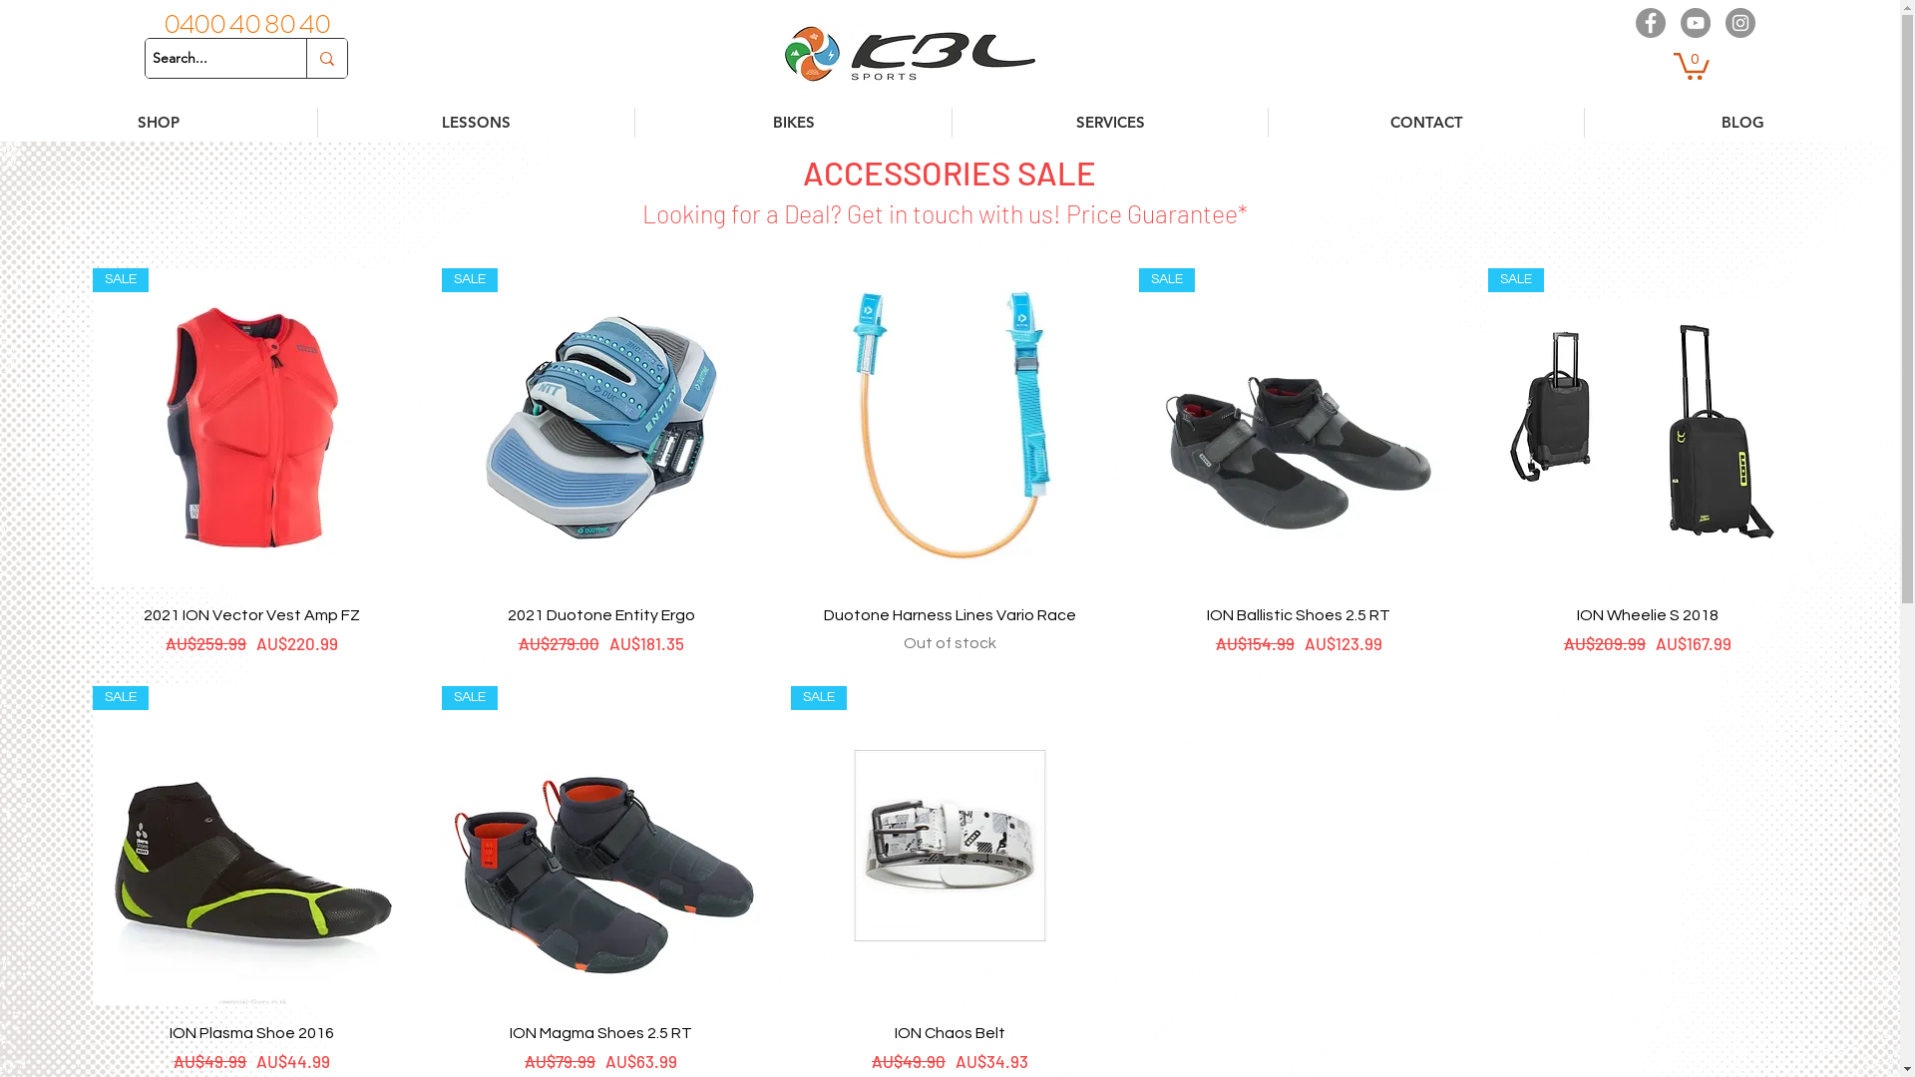 This screenshot has width=1915, height=1077. Describe the element at coordinates (1299, 428) in the screenshot. I see `SALE` at that location.